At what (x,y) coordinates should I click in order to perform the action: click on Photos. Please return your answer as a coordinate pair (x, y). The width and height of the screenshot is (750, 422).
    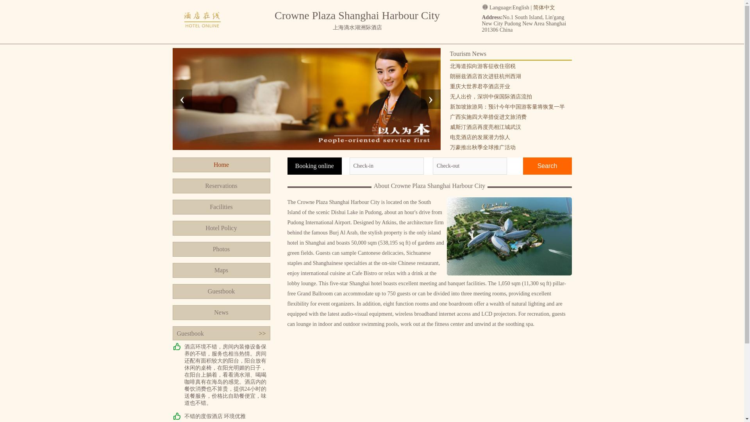
    Looking at the image, I should click on (221, 249).